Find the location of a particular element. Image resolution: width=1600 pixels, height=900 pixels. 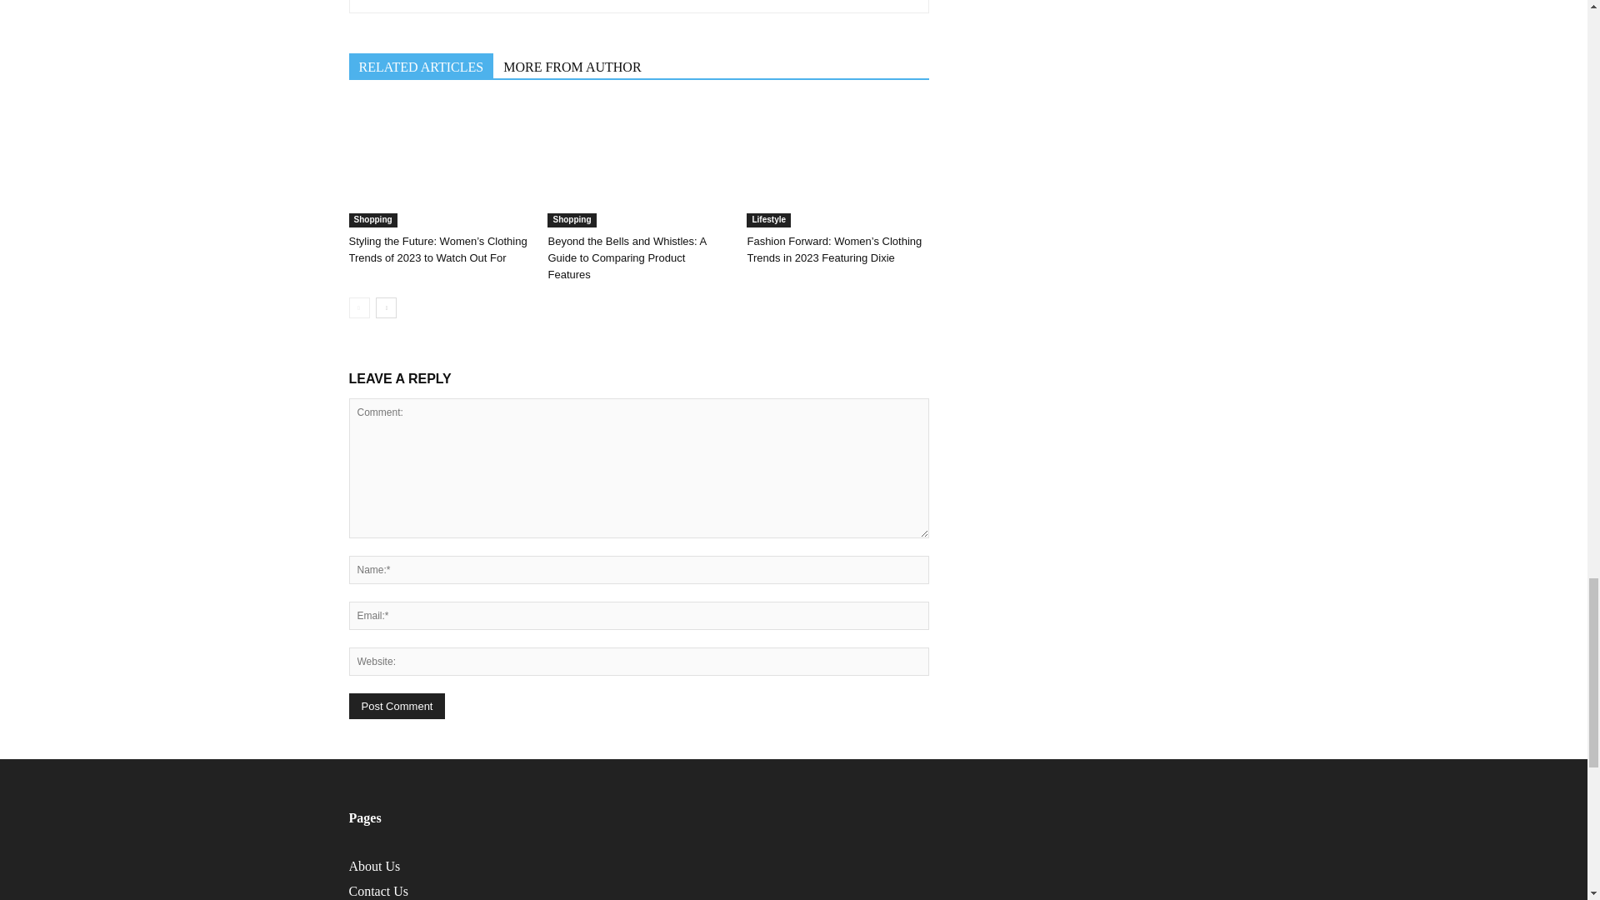

Post Comment is located at coordinates (397, 705).